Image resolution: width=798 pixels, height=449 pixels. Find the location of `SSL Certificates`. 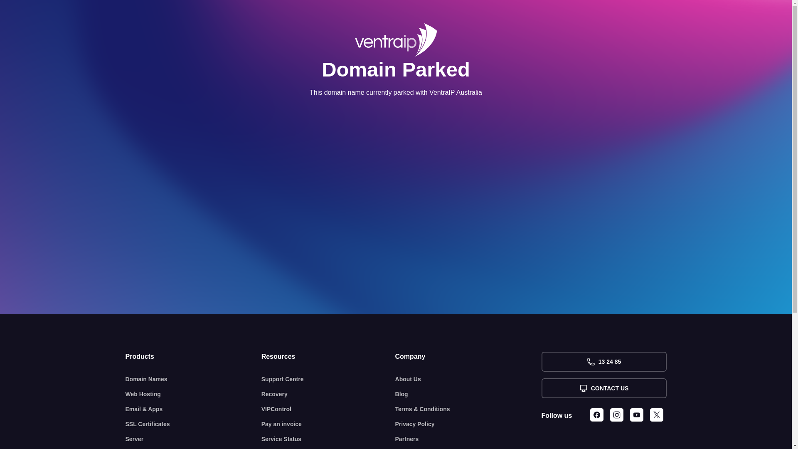

SSL Certificates is located at coordinates (194, 424).